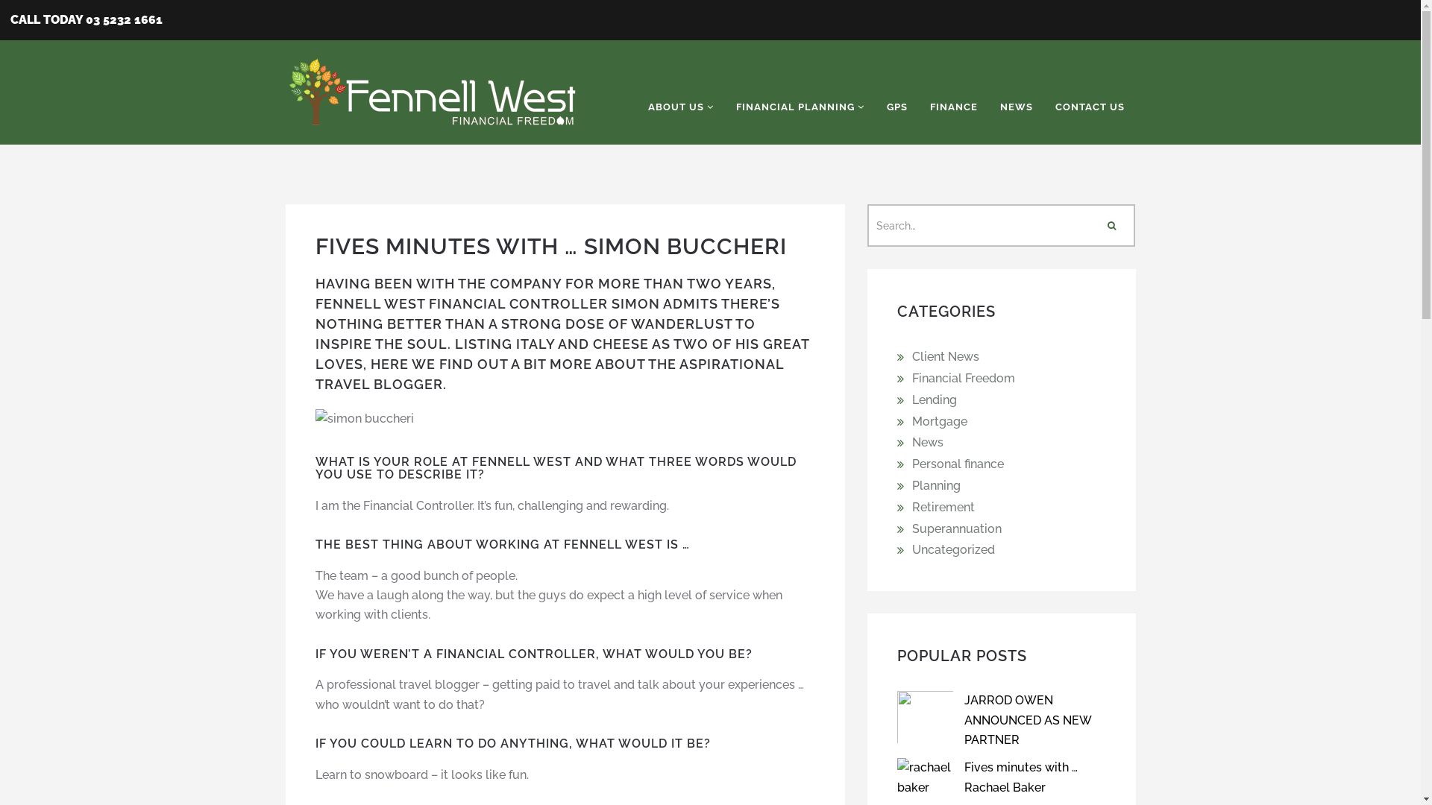 This screenshot has width=1432, height=805. What do you see at coordinates (897, 107) in the screenshot?
I see `GPS` at bounding box center [897, 107].